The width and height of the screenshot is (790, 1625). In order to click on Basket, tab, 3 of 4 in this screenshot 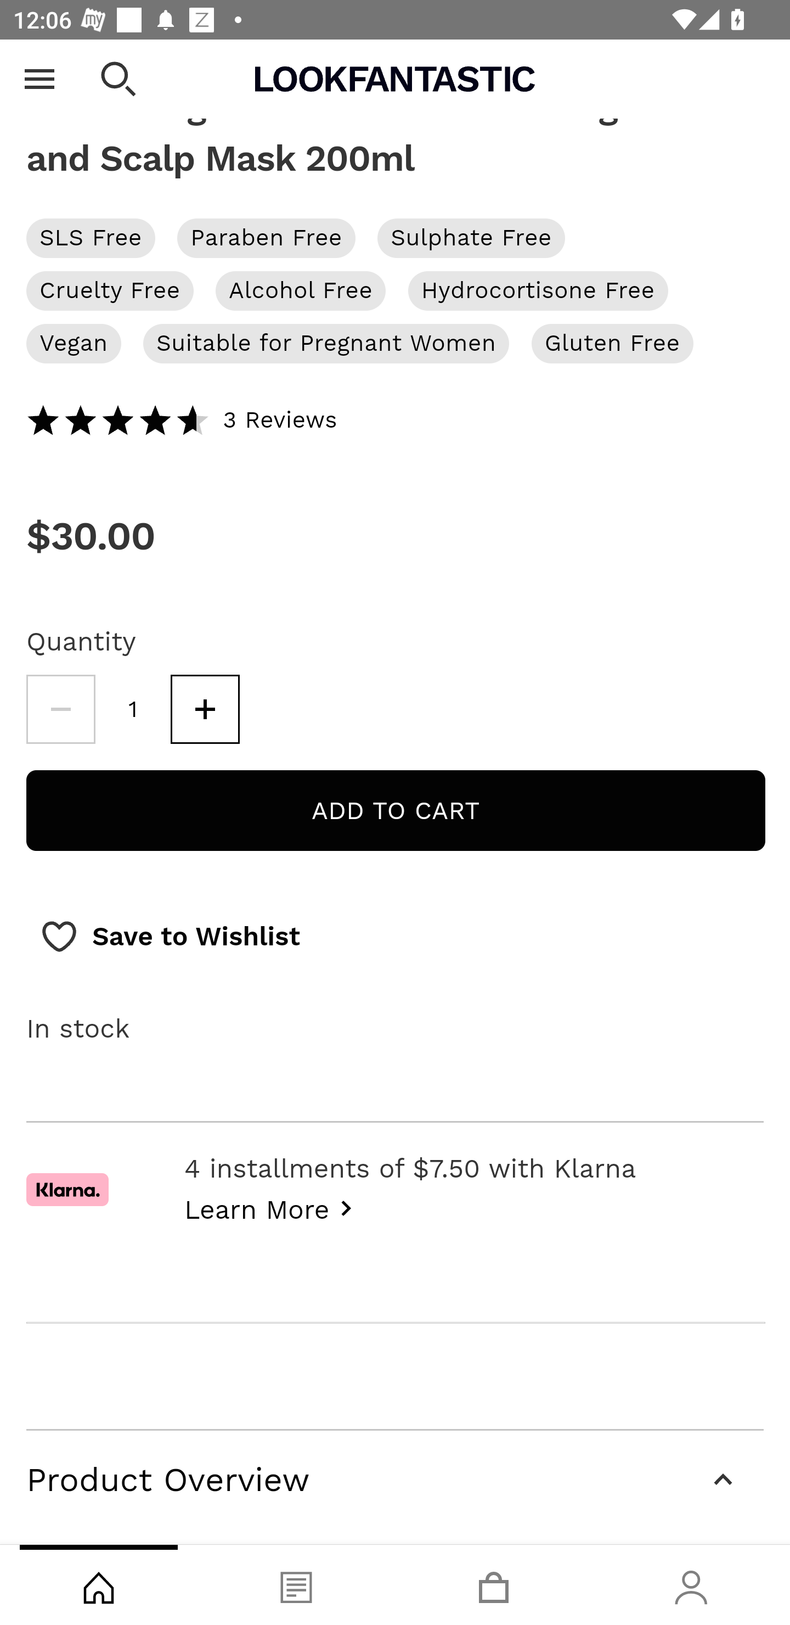, I will do `click(494, 1585)`.